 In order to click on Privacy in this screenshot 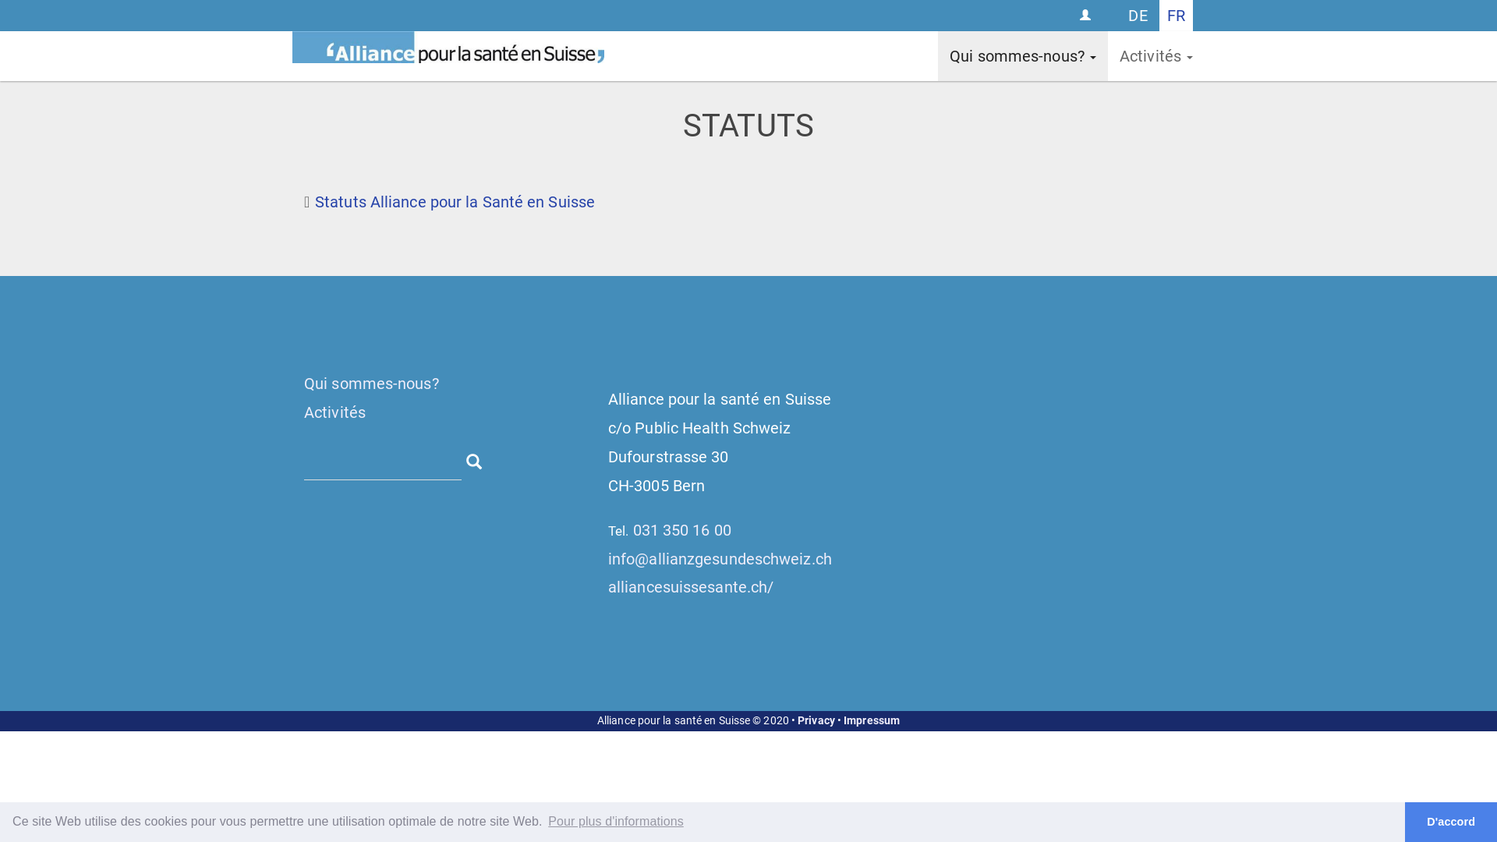, I will do `click(816, 720)`.